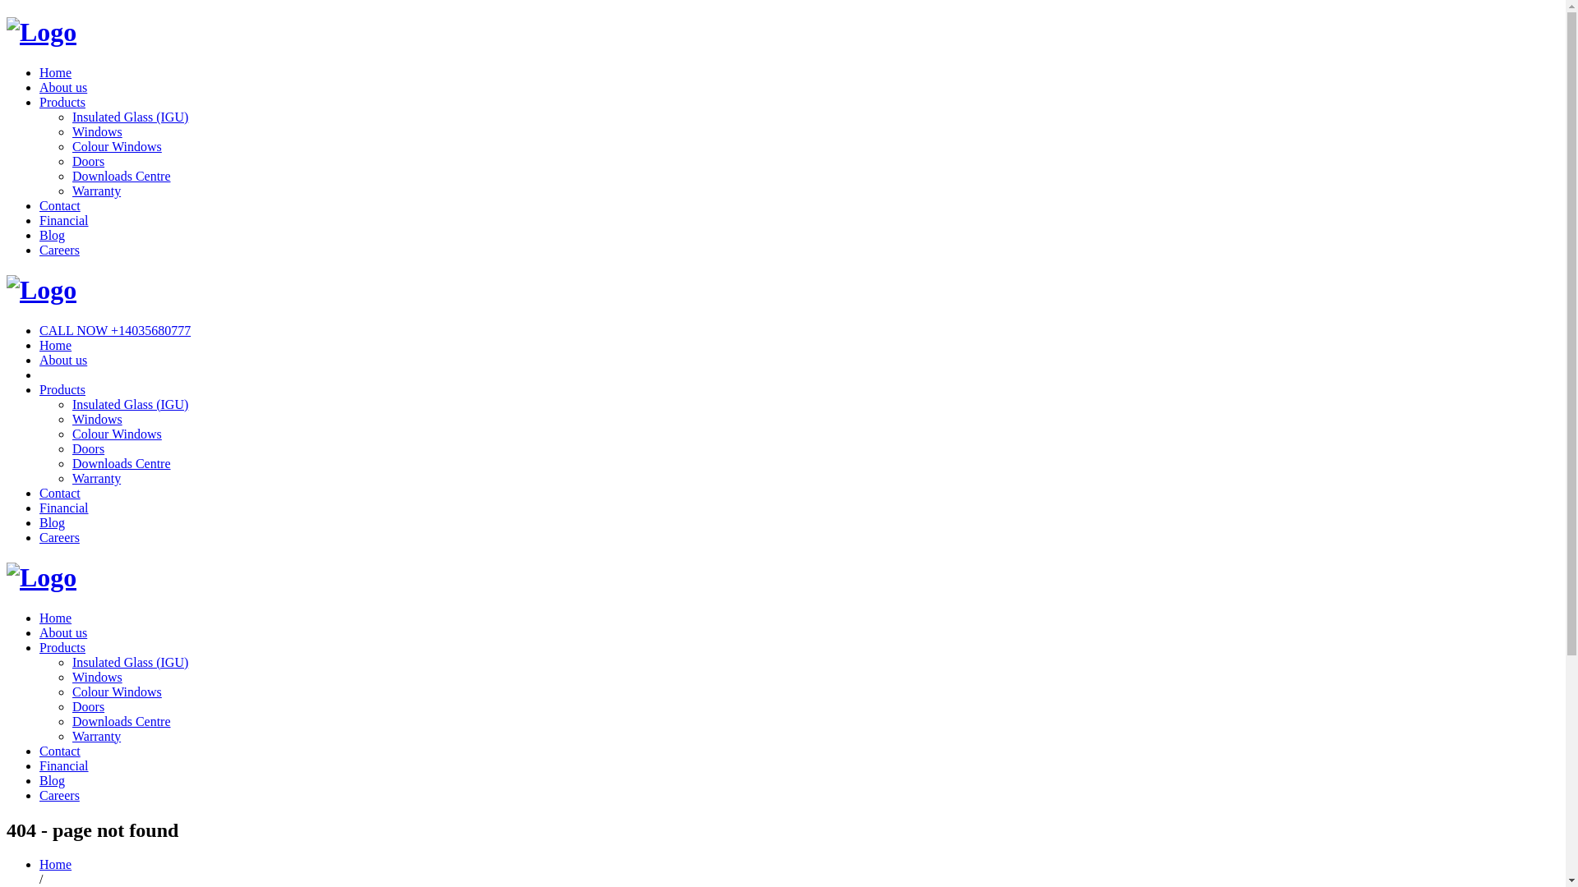 This screenshot has width=1578, height=887. I want to click on Windows, so click(97, 677).